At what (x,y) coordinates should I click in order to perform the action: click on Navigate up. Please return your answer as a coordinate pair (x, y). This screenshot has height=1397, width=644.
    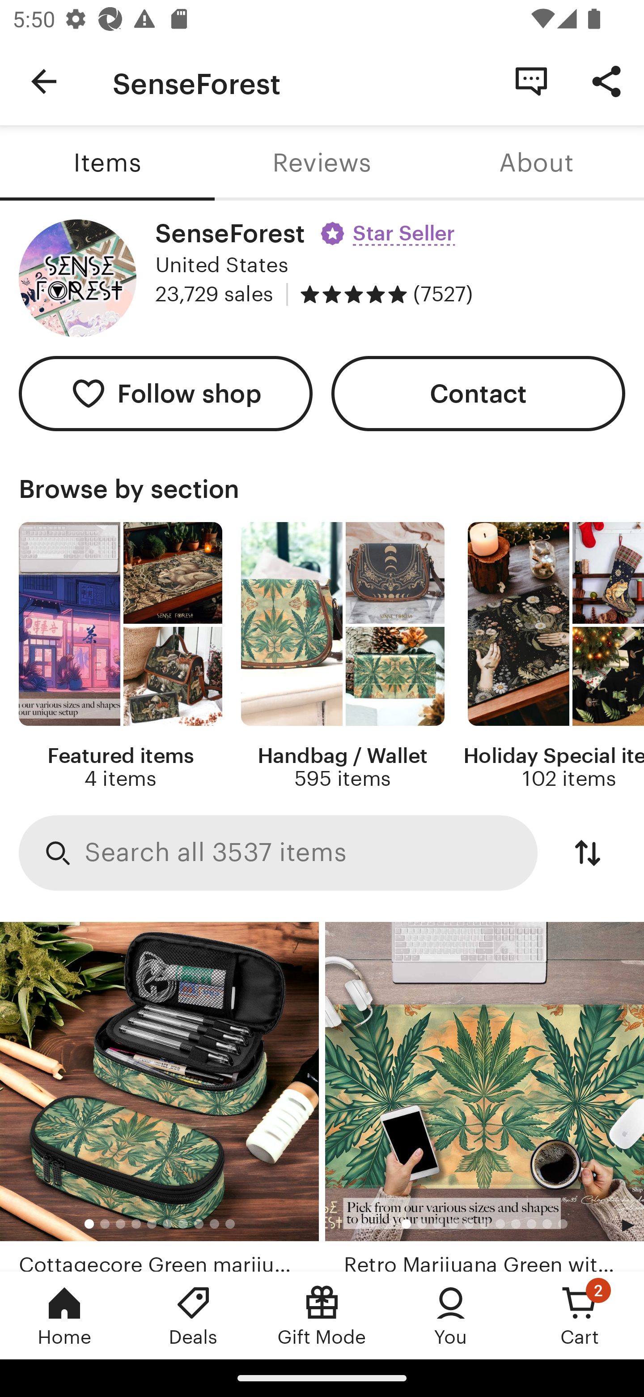
    Looking at the image, I should click on (44, 81).